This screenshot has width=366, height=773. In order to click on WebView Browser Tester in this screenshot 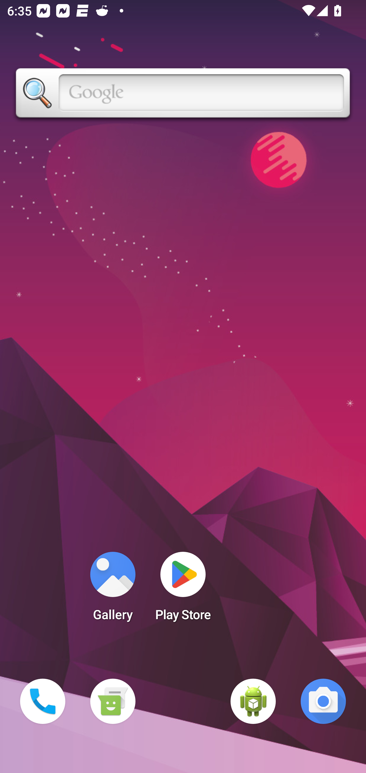, I will do `click(253, 701)`.